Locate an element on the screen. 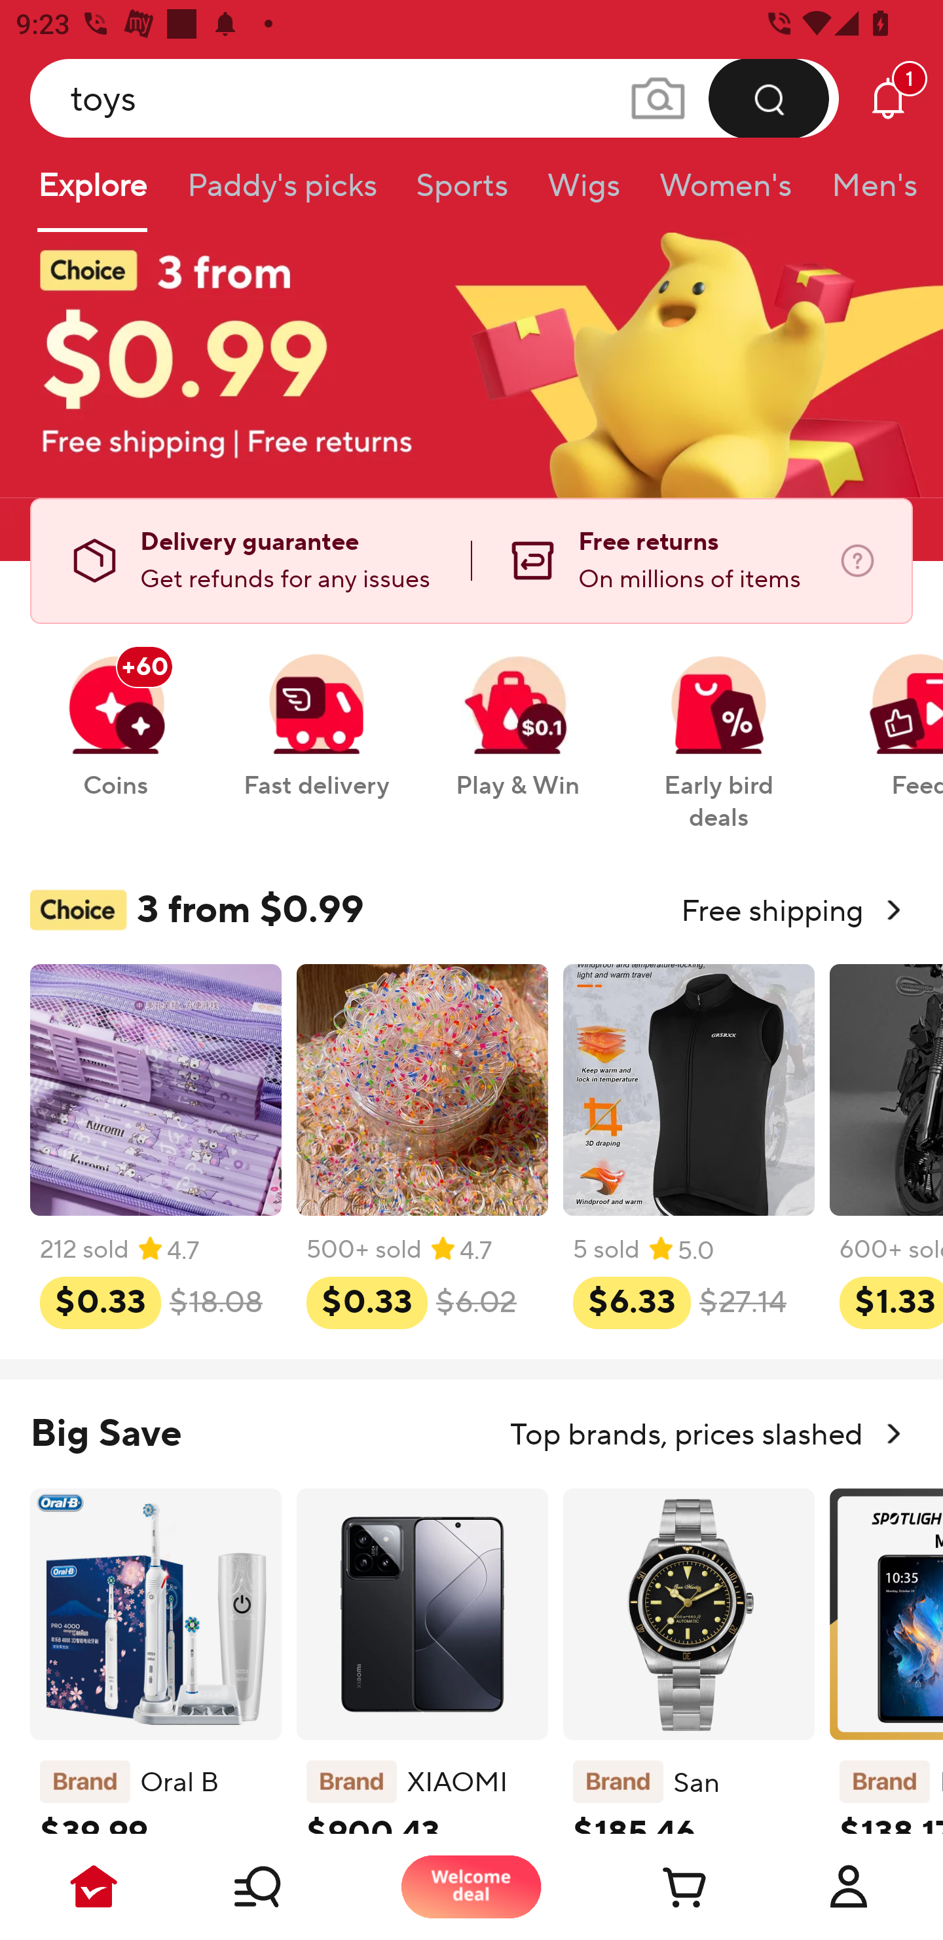  Play & Winbutton Play & Win is located at coordinates (517, 714).